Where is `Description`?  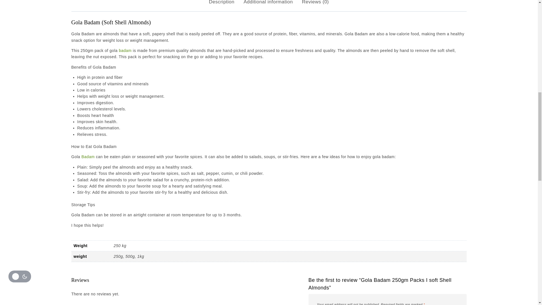 Description is located at coordinates (222, 5).